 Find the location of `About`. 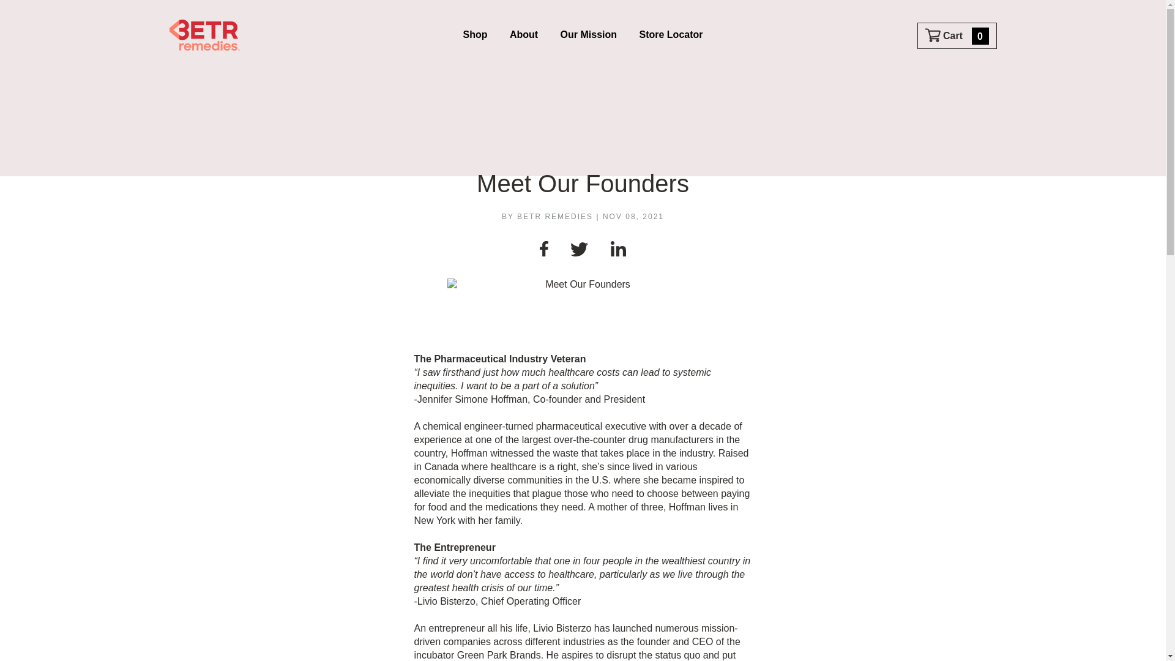

About is located at coordinates (524, 35).